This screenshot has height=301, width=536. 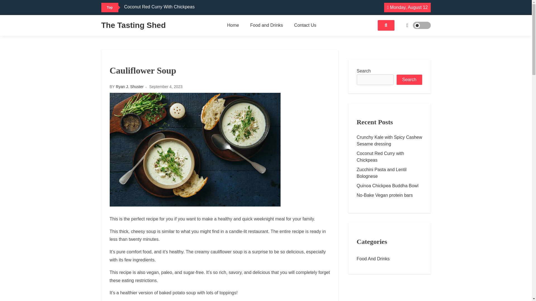 I want to click on Zucchini Pasta and Lentil Bolognese, so click(x=389, y=173).